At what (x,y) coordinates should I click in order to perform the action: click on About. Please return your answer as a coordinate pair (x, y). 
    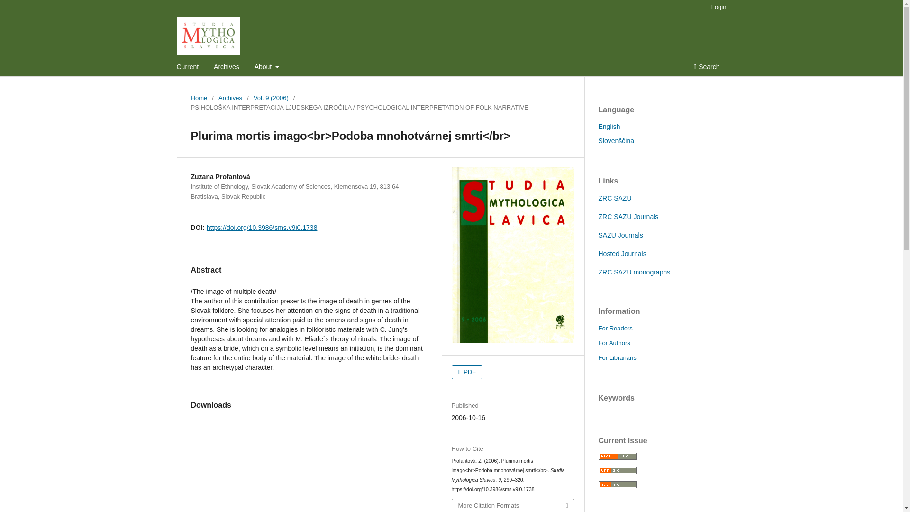
    Looking at the image, I should click on (266, 68).